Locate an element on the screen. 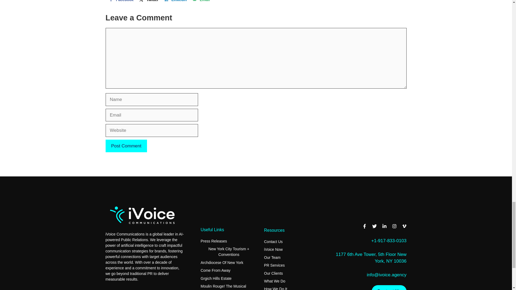 The image size is (516, 290). Facebook is located at coordinates (120, 3).